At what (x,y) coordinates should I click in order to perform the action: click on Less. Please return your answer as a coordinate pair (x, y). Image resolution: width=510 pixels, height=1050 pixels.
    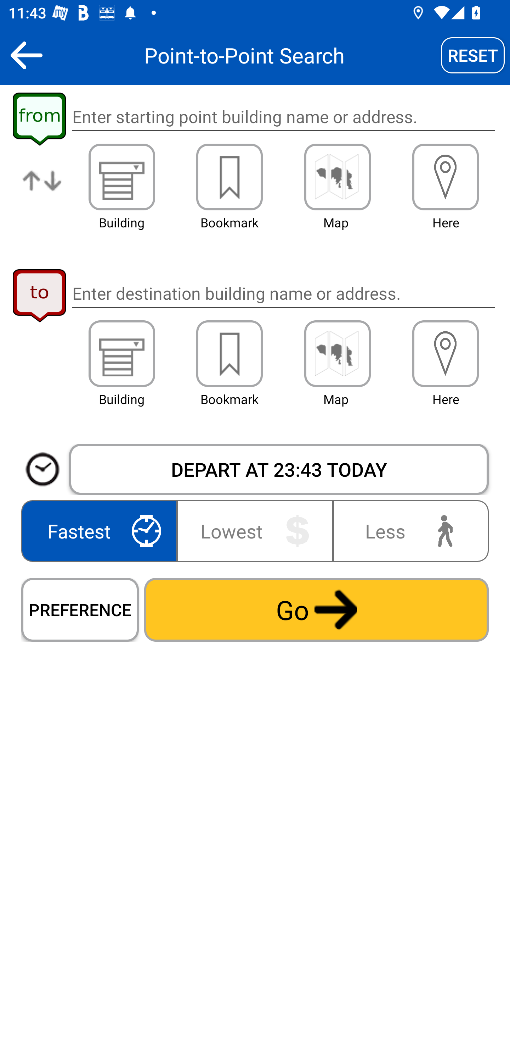
    Looking at the image, I should click on (408, 531).